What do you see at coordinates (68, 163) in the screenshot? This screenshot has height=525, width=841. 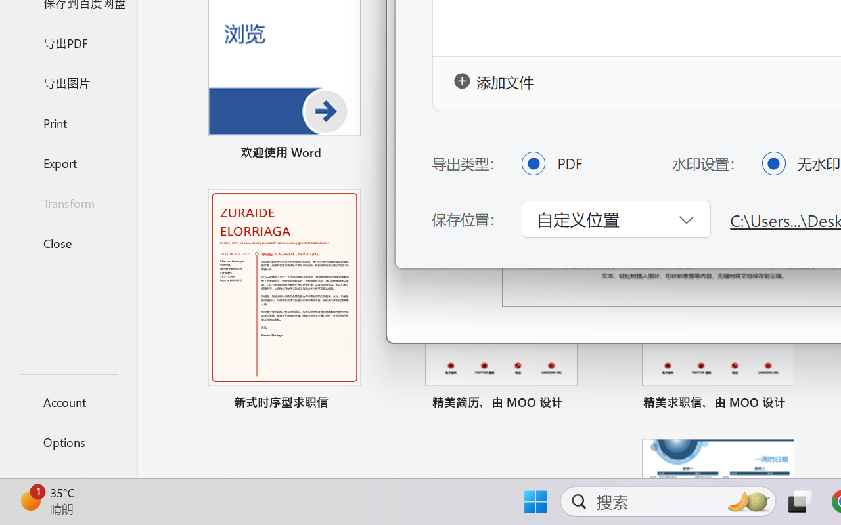 I see `Export` at bounding box center [68, 163].